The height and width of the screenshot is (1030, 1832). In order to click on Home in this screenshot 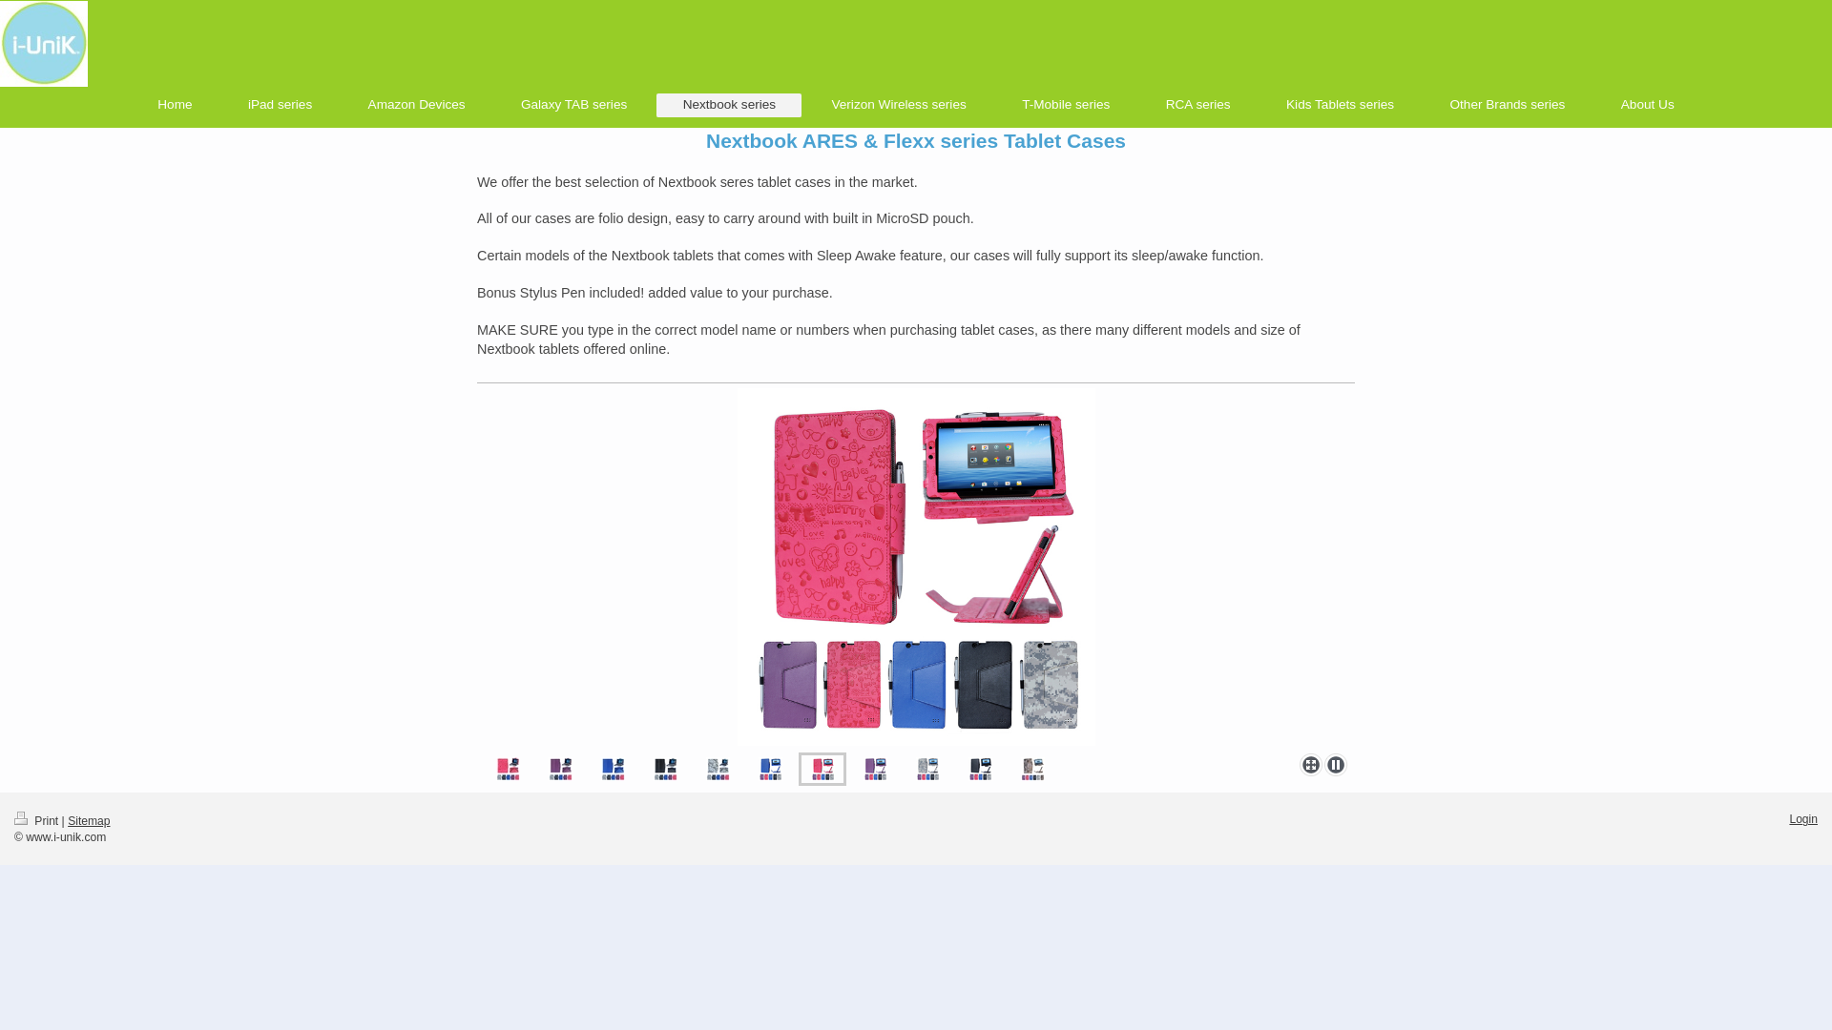, I will do `click(175, 105)`.